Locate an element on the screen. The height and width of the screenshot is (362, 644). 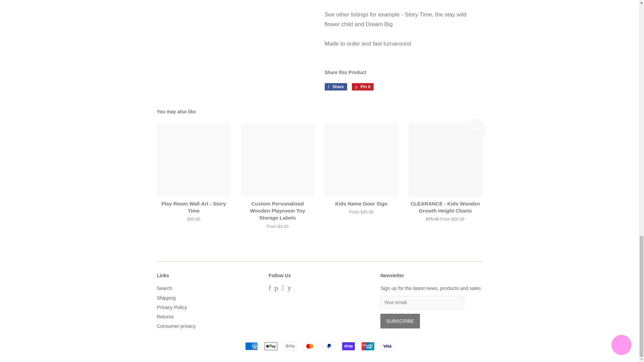
Share on Facebook is located at coordinates (335, 87).